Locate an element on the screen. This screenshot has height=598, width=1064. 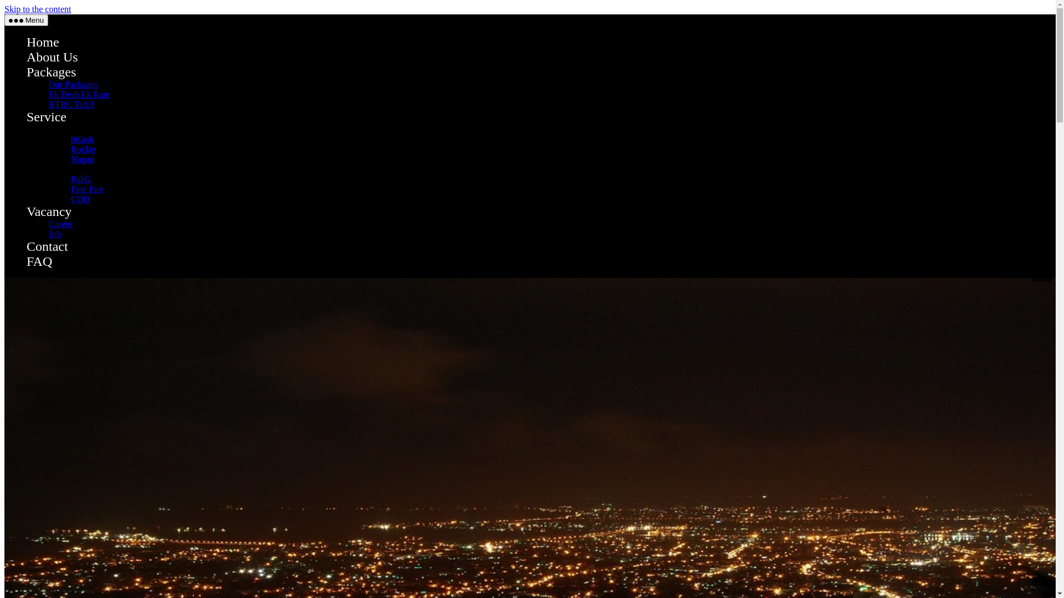
PubG is located at coordinates (81, 179).